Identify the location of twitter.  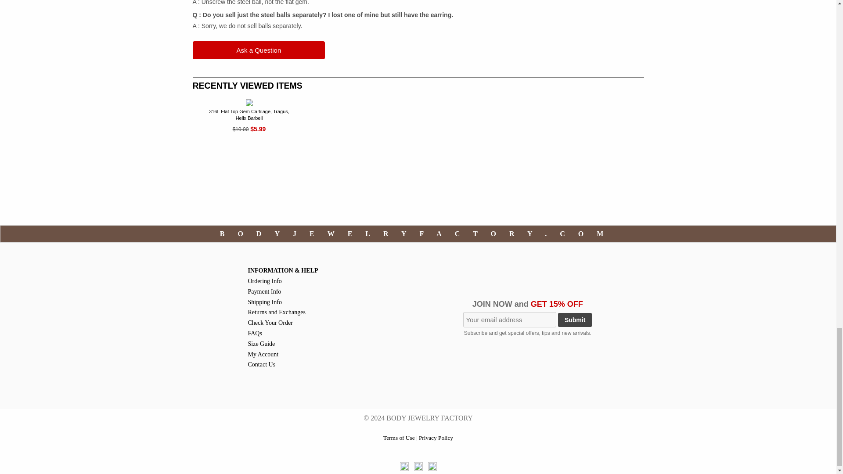
(432, 467).